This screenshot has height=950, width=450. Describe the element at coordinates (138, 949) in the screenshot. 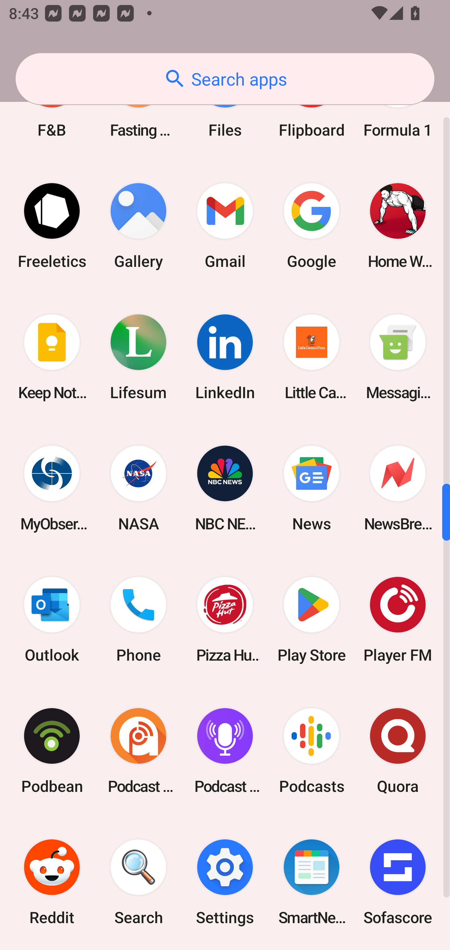

I see `Superuser` at that location.